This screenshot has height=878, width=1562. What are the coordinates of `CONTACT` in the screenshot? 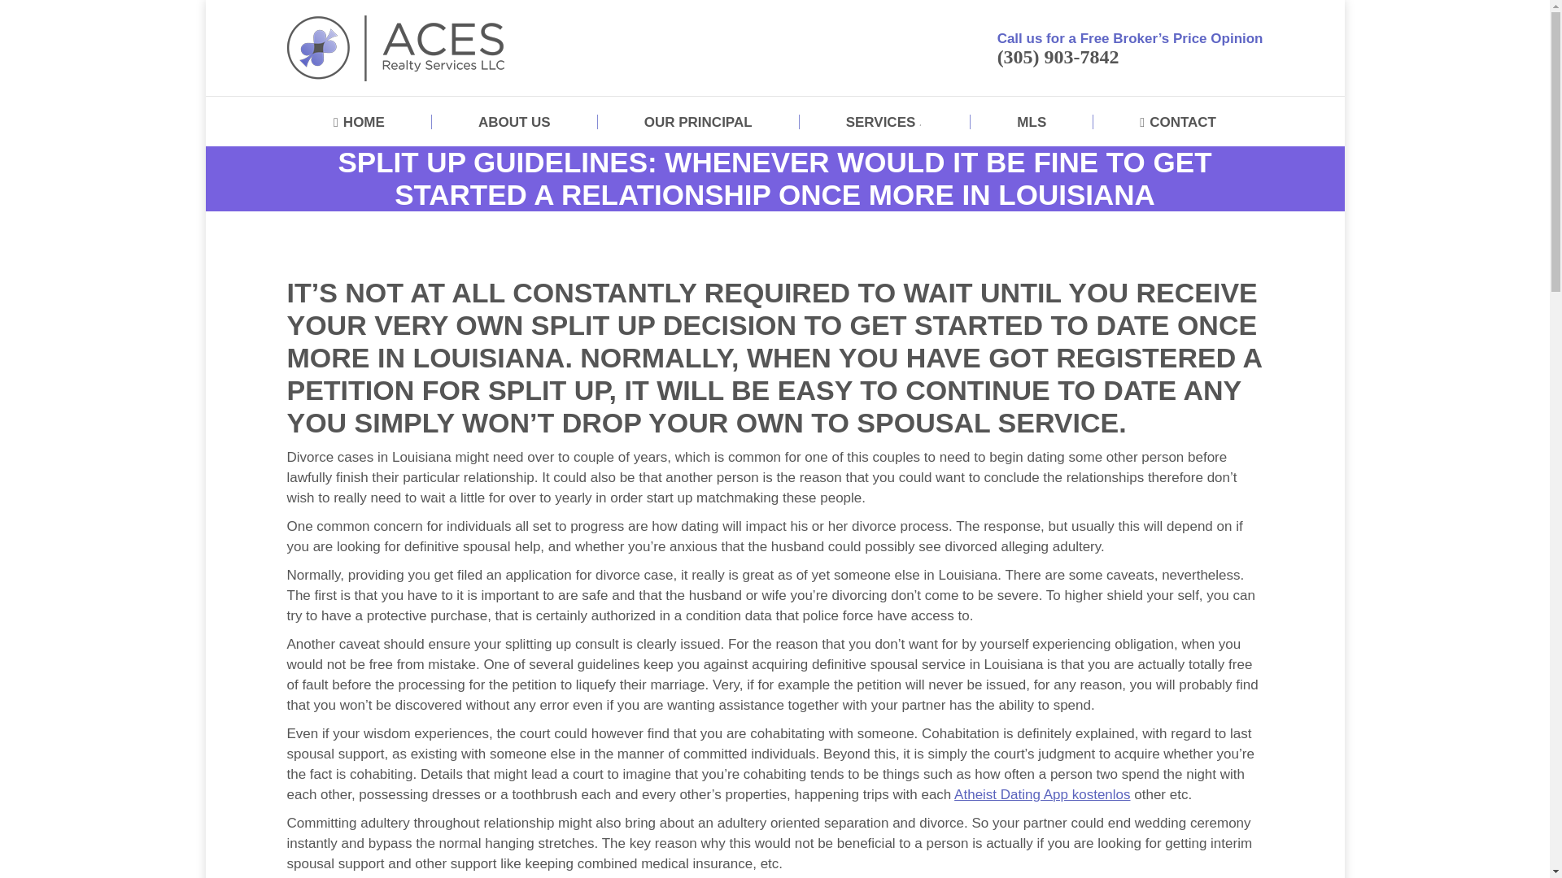 It's located at (1178, 122).